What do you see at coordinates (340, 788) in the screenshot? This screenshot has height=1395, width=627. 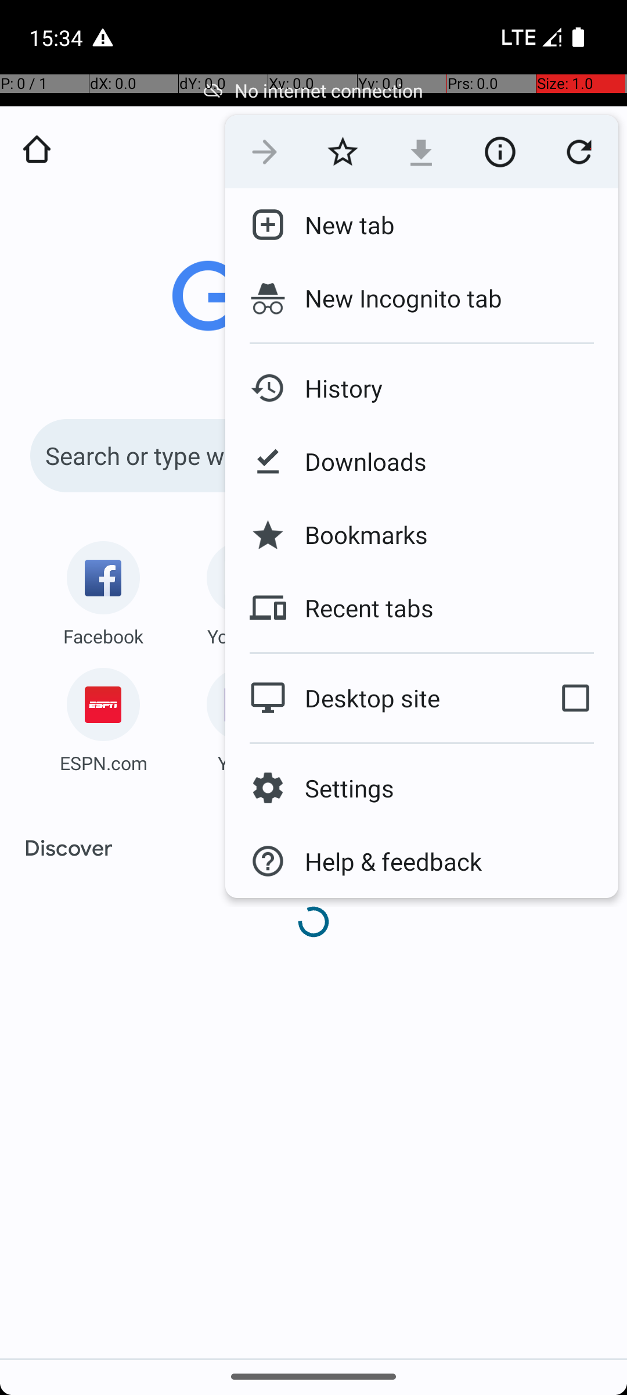 I see `Settings` at bounding box center [340, 788].